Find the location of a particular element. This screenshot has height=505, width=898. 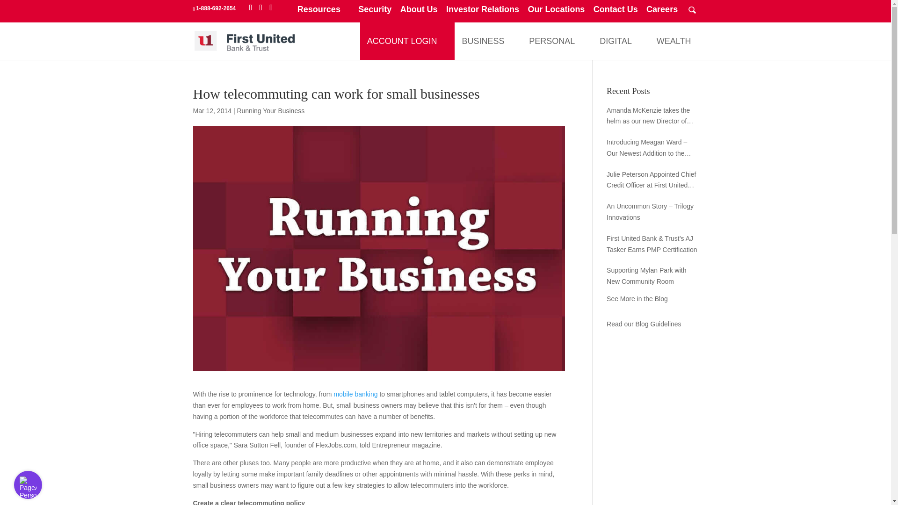

About Us is located at coordinates (419, 12).